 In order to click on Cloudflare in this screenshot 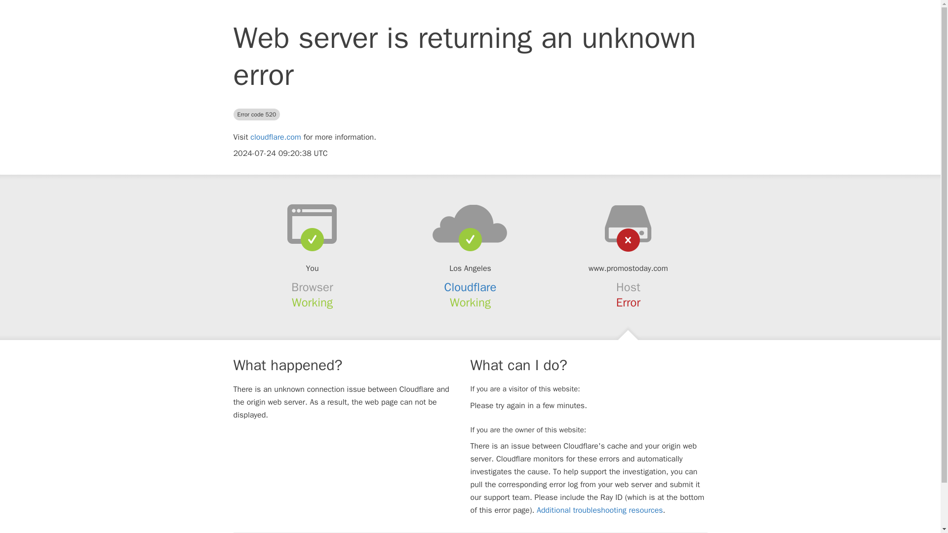, I will do `click(471, 287)`.